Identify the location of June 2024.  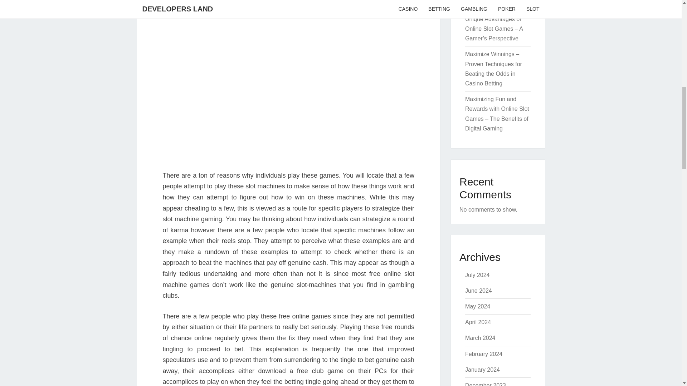
(478, 290).